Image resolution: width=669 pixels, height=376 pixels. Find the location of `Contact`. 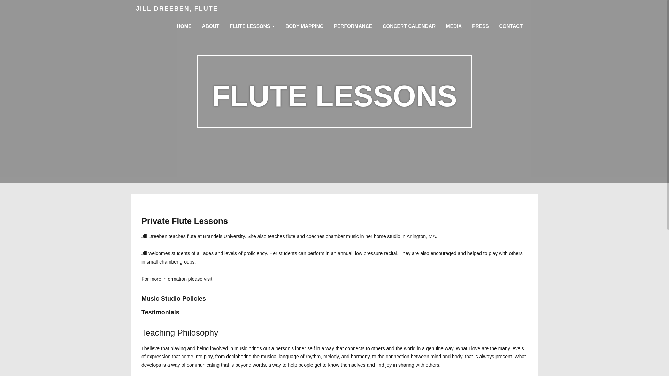

Contact is located at coordinates (511, 24).